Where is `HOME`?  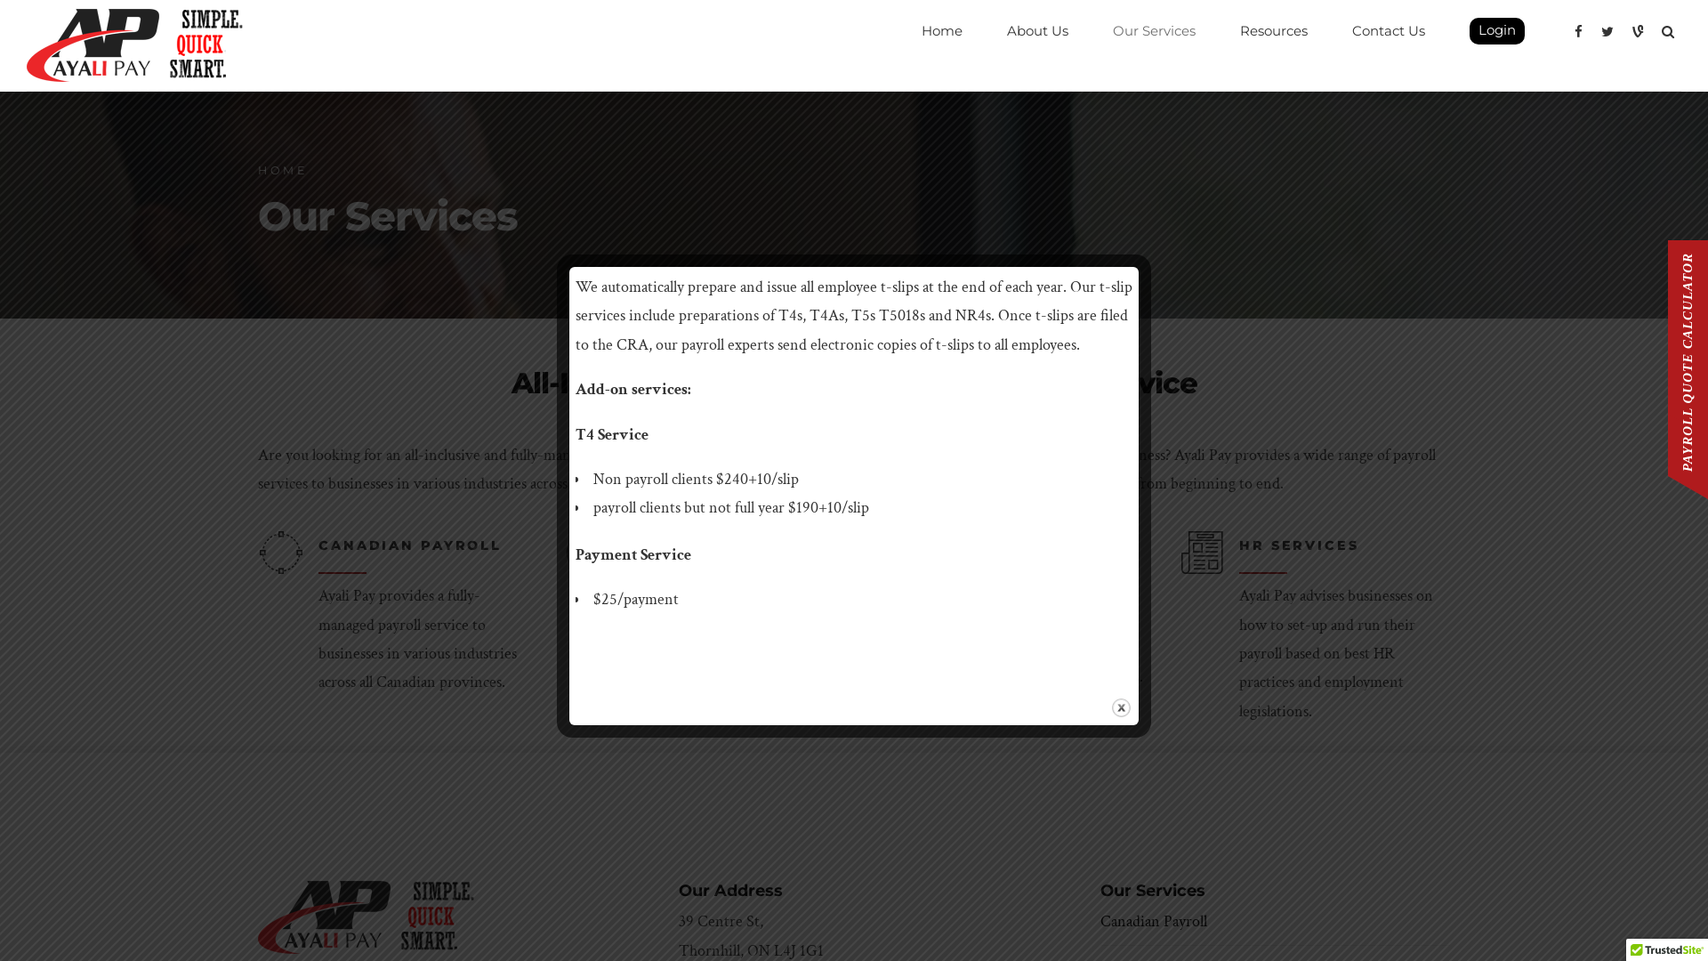
HOME is located at coordinates (283, 171).